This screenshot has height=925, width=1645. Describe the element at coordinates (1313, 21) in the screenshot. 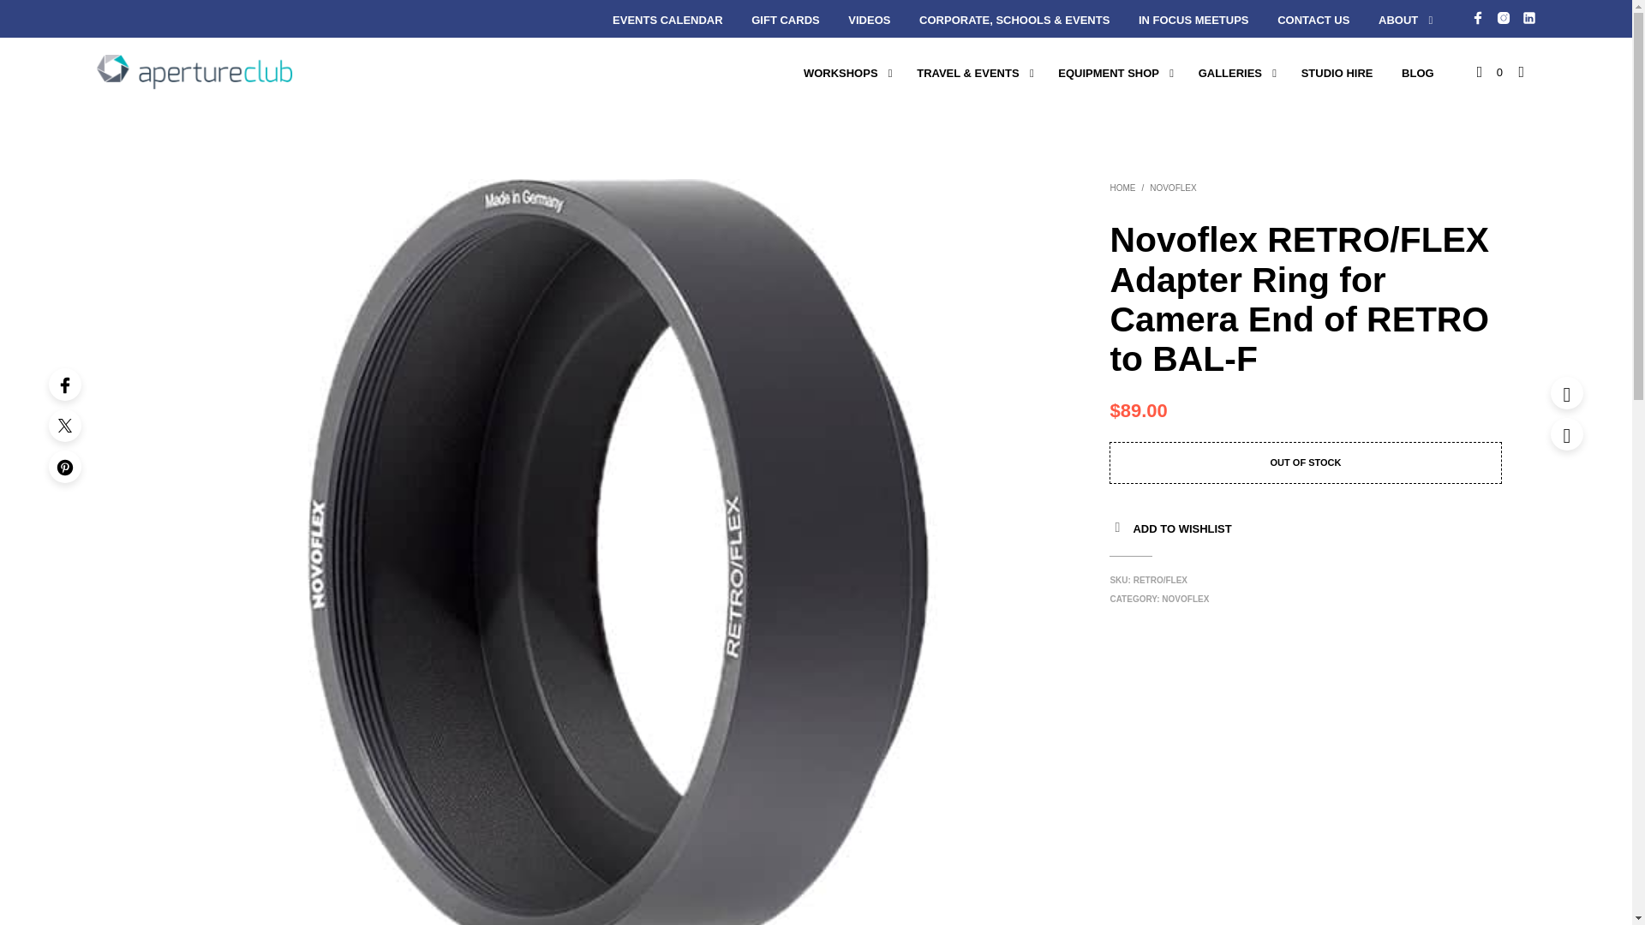

I see `CONTACT US` at that location.